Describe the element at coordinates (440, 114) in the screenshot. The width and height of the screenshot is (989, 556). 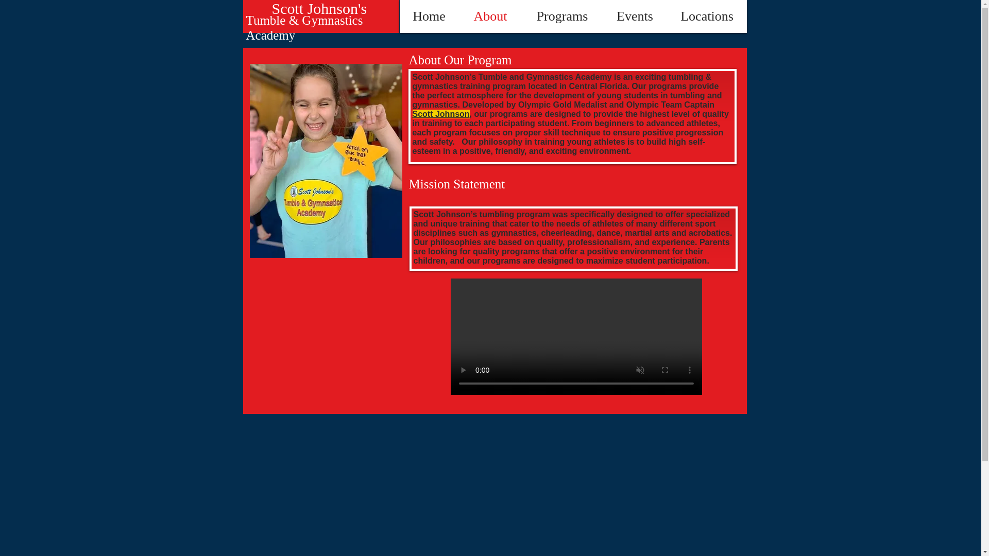
I see `Scott Johnson` at that location.